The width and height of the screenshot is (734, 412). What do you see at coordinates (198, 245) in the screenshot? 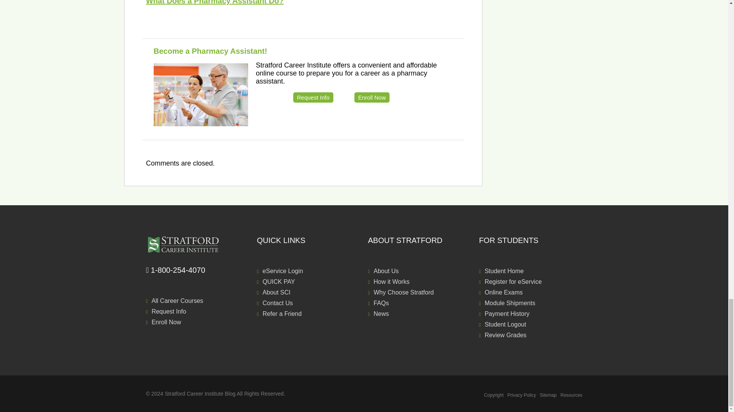
I see `Stratford Career Institute Blog` at bounding box center [198, 245].